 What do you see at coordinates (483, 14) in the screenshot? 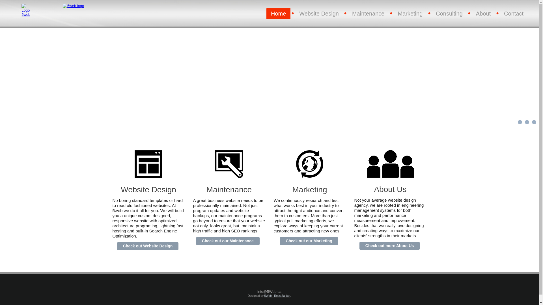
I see `About` at bounding box center [483, 14].